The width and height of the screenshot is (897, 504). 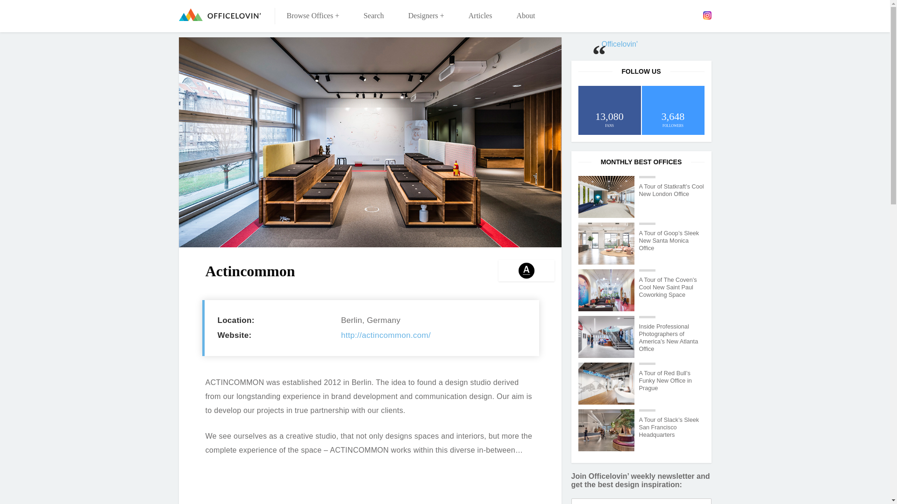 I want to click on Officelovin on Instagram, so click(x=706, y=15).